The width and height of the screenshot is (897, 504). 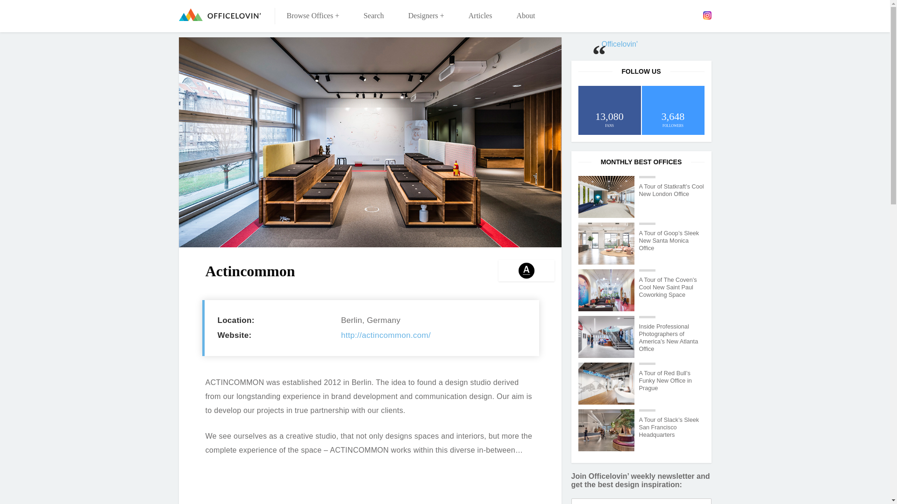 I want to click on Officelovin on Instagram, so click(x=706, y=15).